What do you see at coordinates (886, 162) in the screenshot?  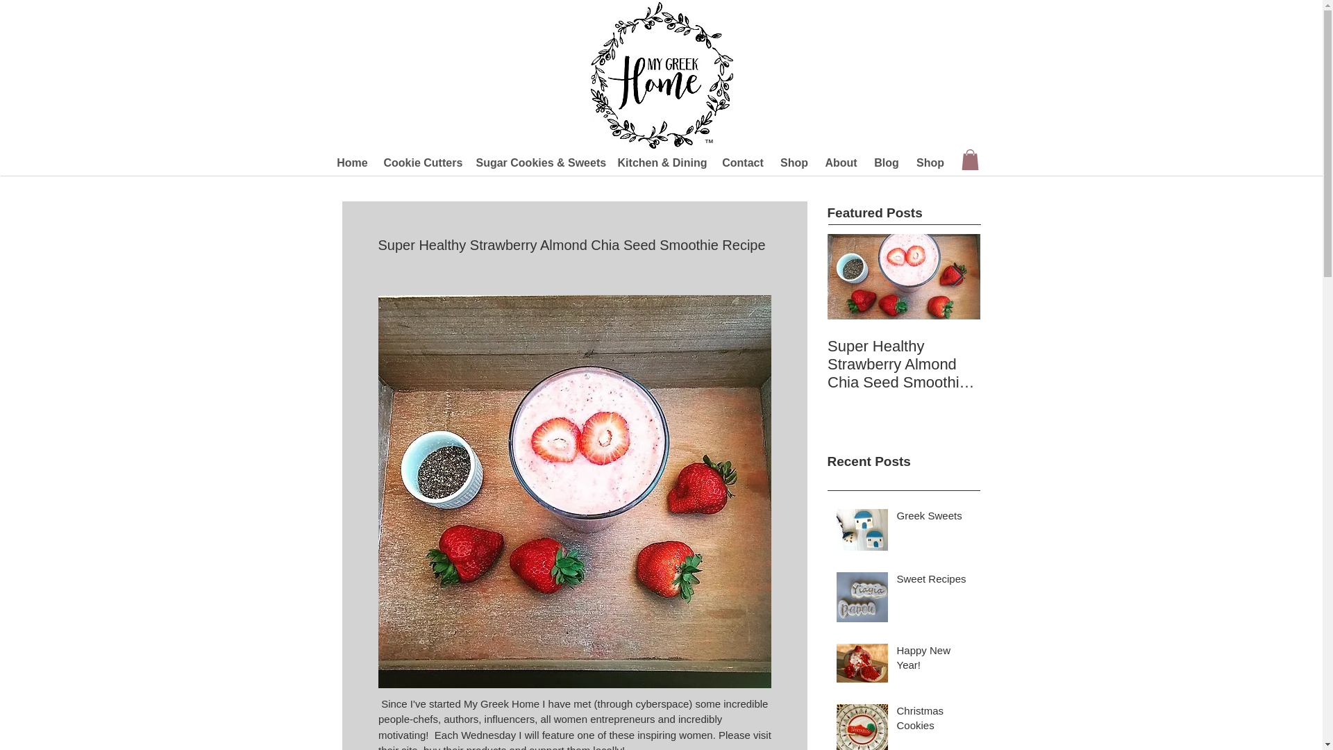 I see `Blog` at bounding box center [886, 162].